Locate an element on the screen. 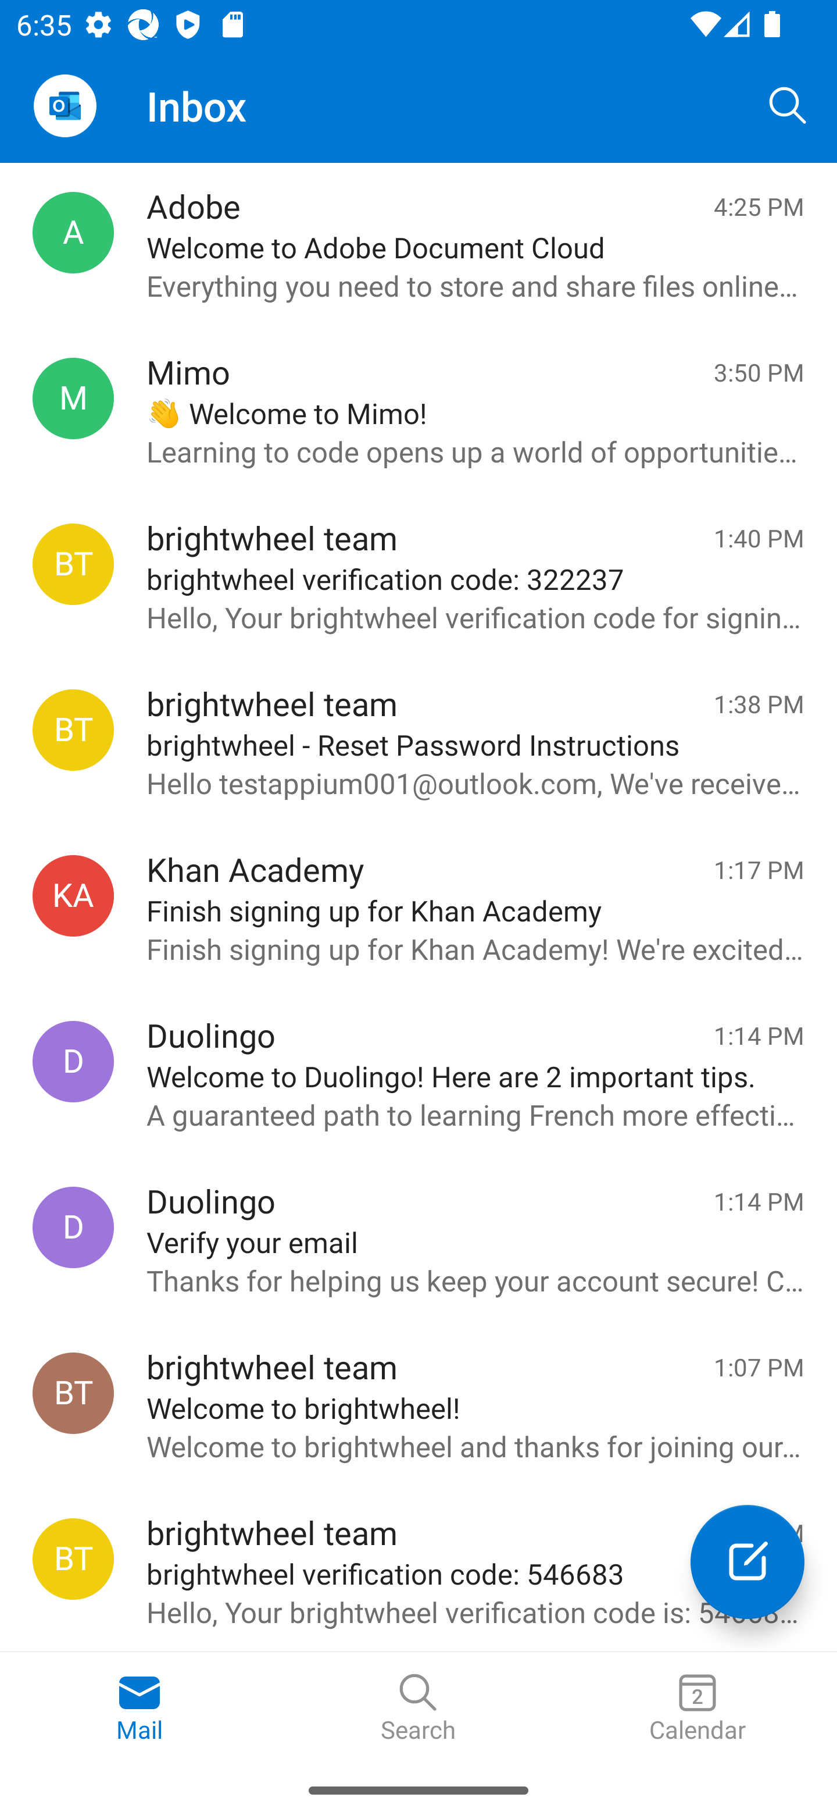 The height and width of the screenshot is (1815, 837). brightwheel team, welcome@mybrightwheel.com is located at coordinates (73, 1393).